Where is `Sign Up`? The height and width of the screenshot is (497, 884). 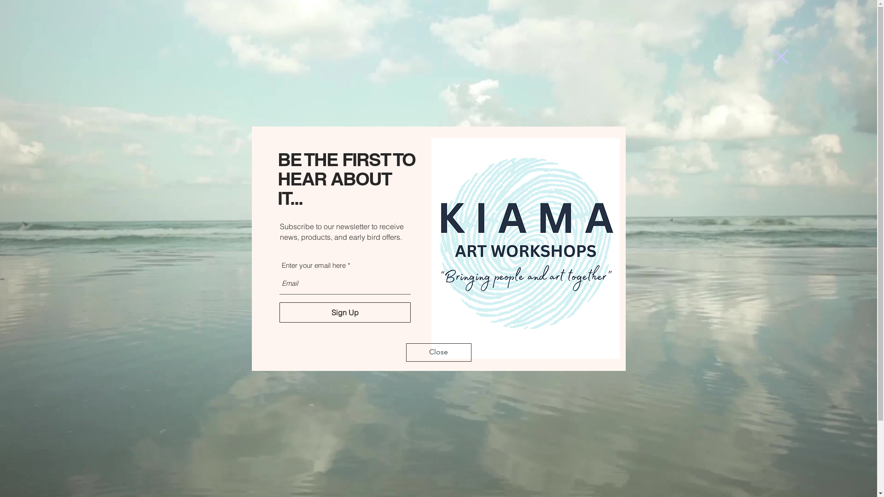
Sign Up is located at coordinates (344, 312).